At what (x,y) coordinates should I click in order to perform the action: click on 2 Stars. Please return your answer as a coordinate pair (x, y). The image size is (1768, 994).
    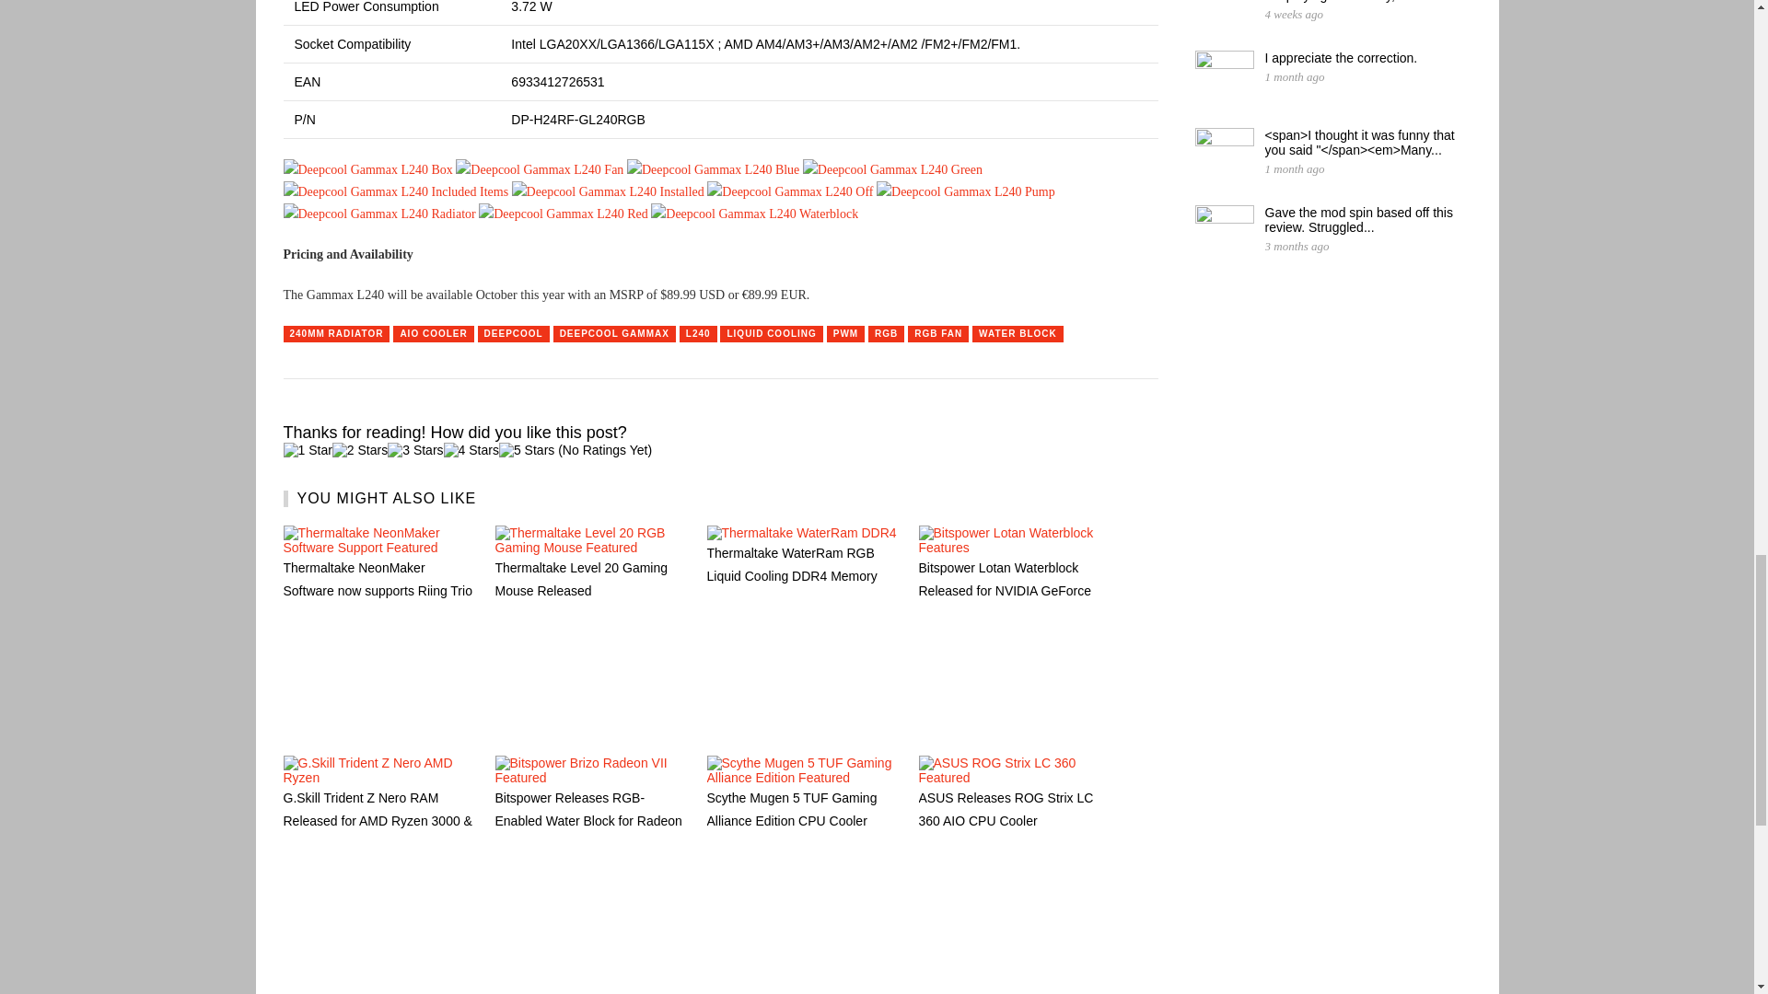
    Looking at the image, I should click on (359, 449).